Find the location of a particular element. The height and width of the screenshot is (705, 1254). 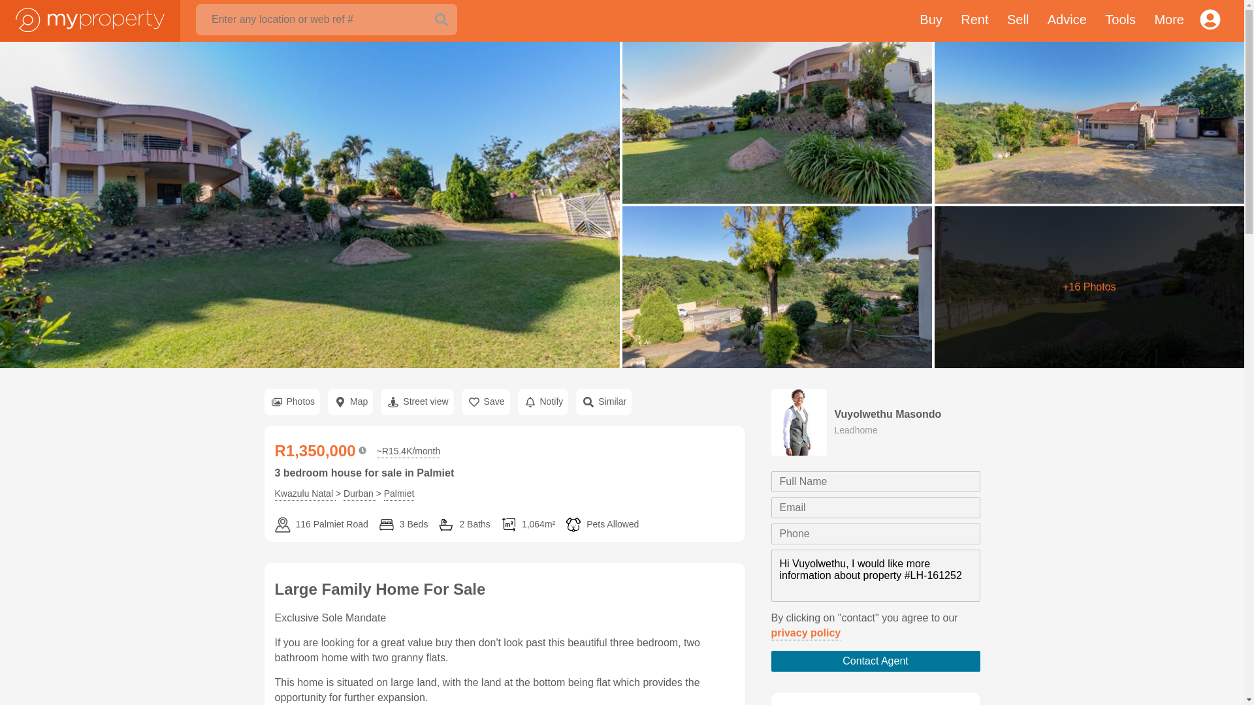

Sell is located at coordinates (1018, 21).